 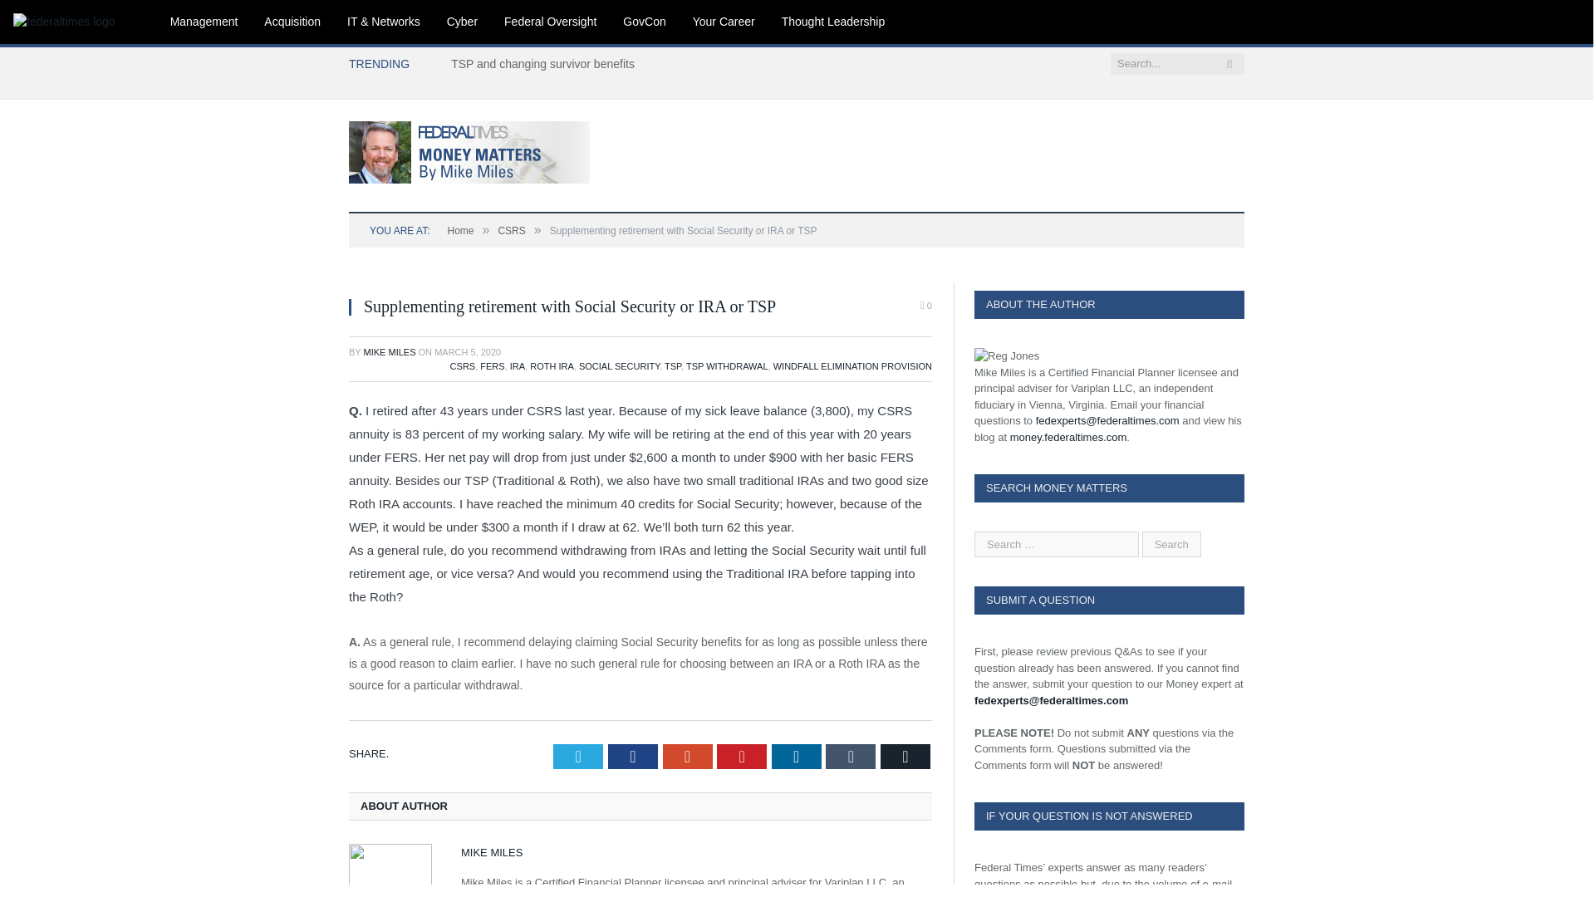 I want to click on ROTH IRA, so click(x=552, y=365).